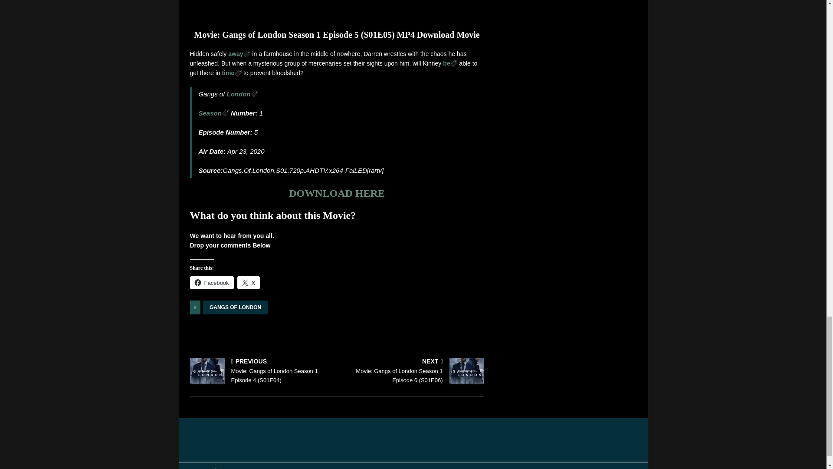  Describe the element at coordinates (235, 307) in the screenshot. I see `GANGS OF LONDON` at that location.